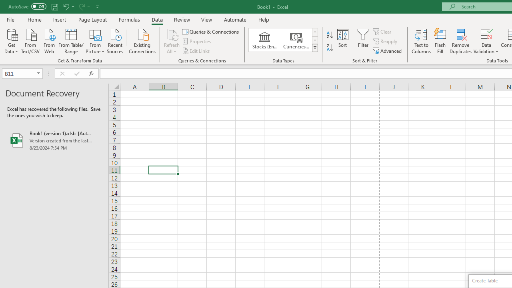 The image size is (512, 288). What do you see at coordinates (172, 34) in the screenshot?
I see `Refresh All` at bounding box center [172, 34].